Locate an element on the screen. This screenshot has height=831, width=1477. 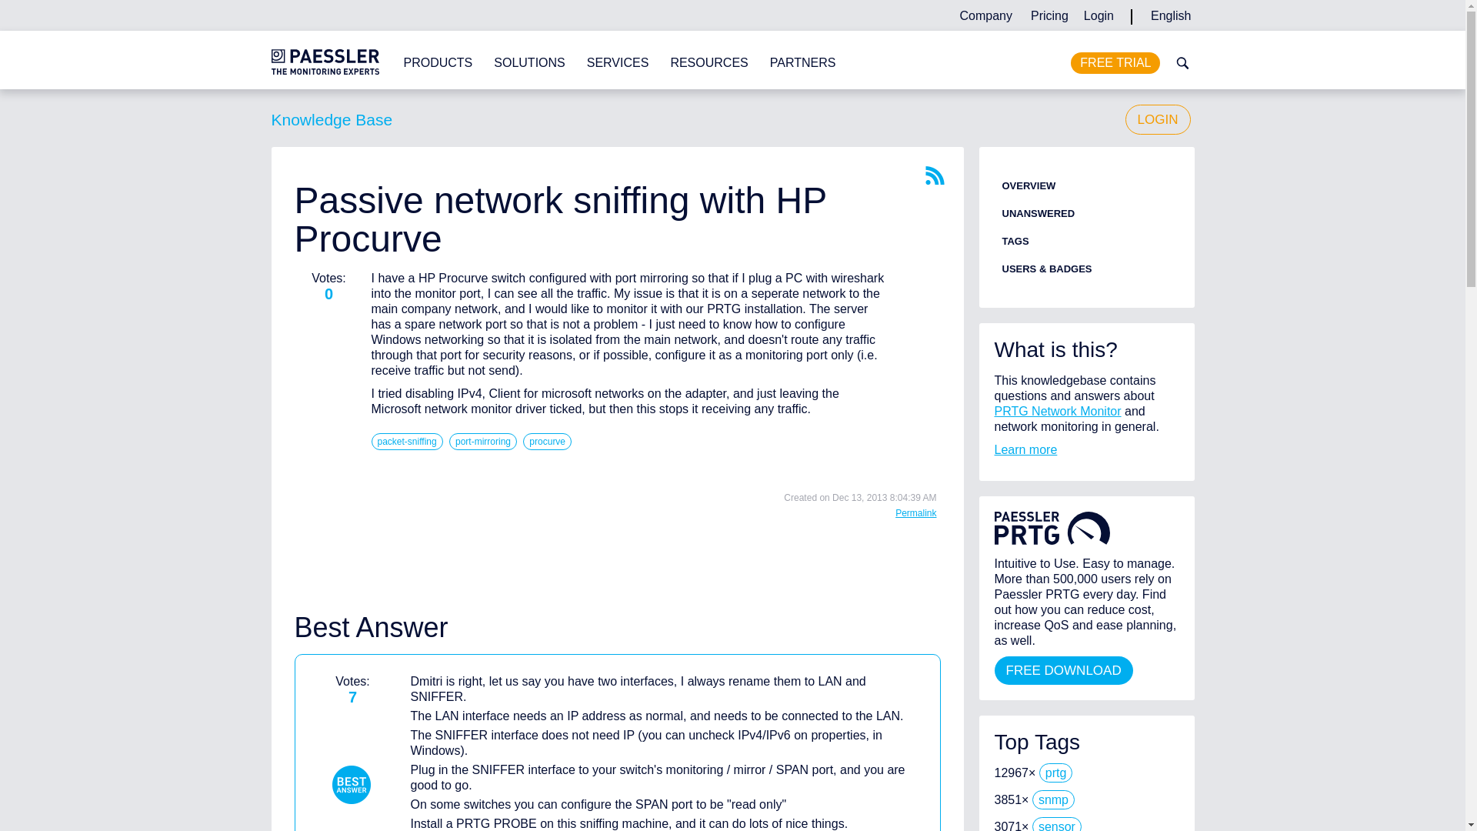
SOLUTIONS is located at coordinates (528, 63).